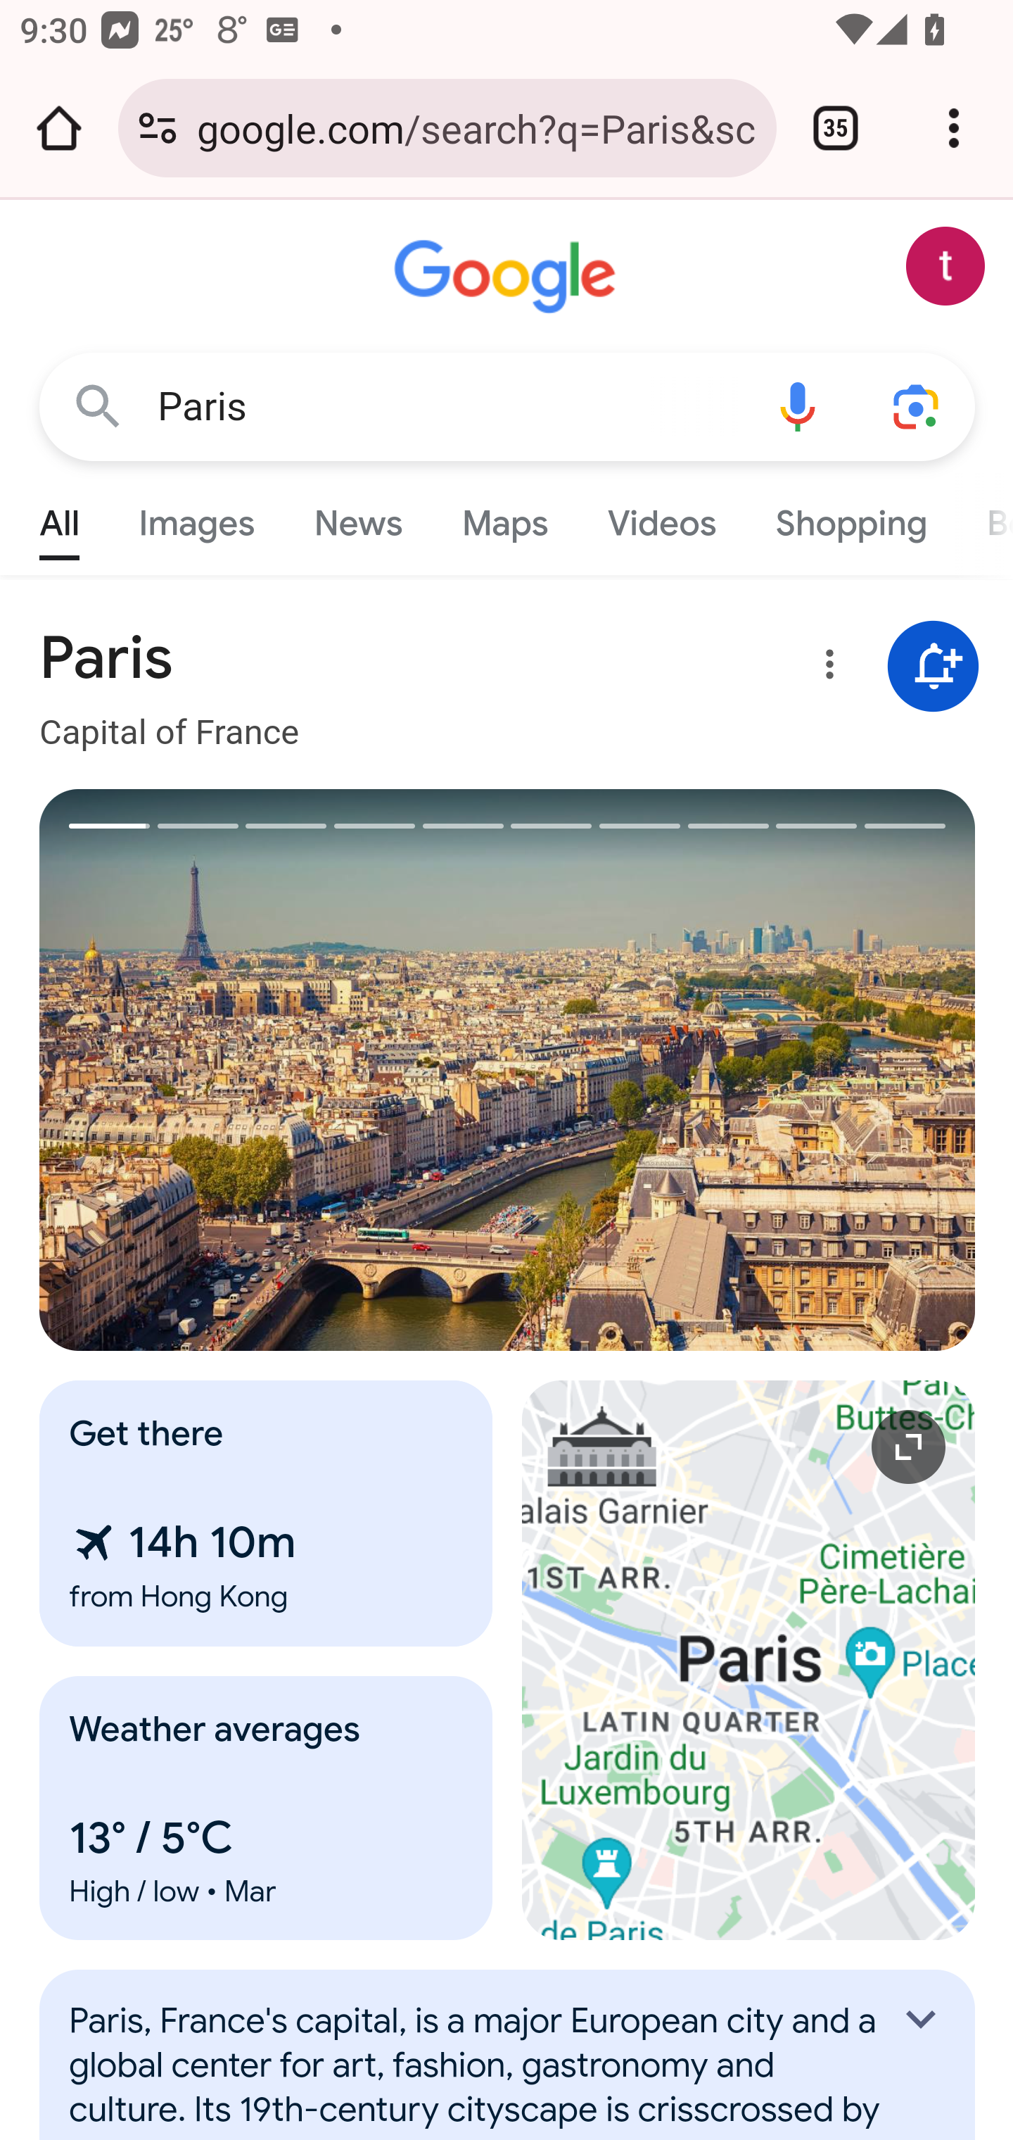 The height and width of the screenshot is (2140, 1013). I want to click on Search using your camera or photos, so click(917, 405).